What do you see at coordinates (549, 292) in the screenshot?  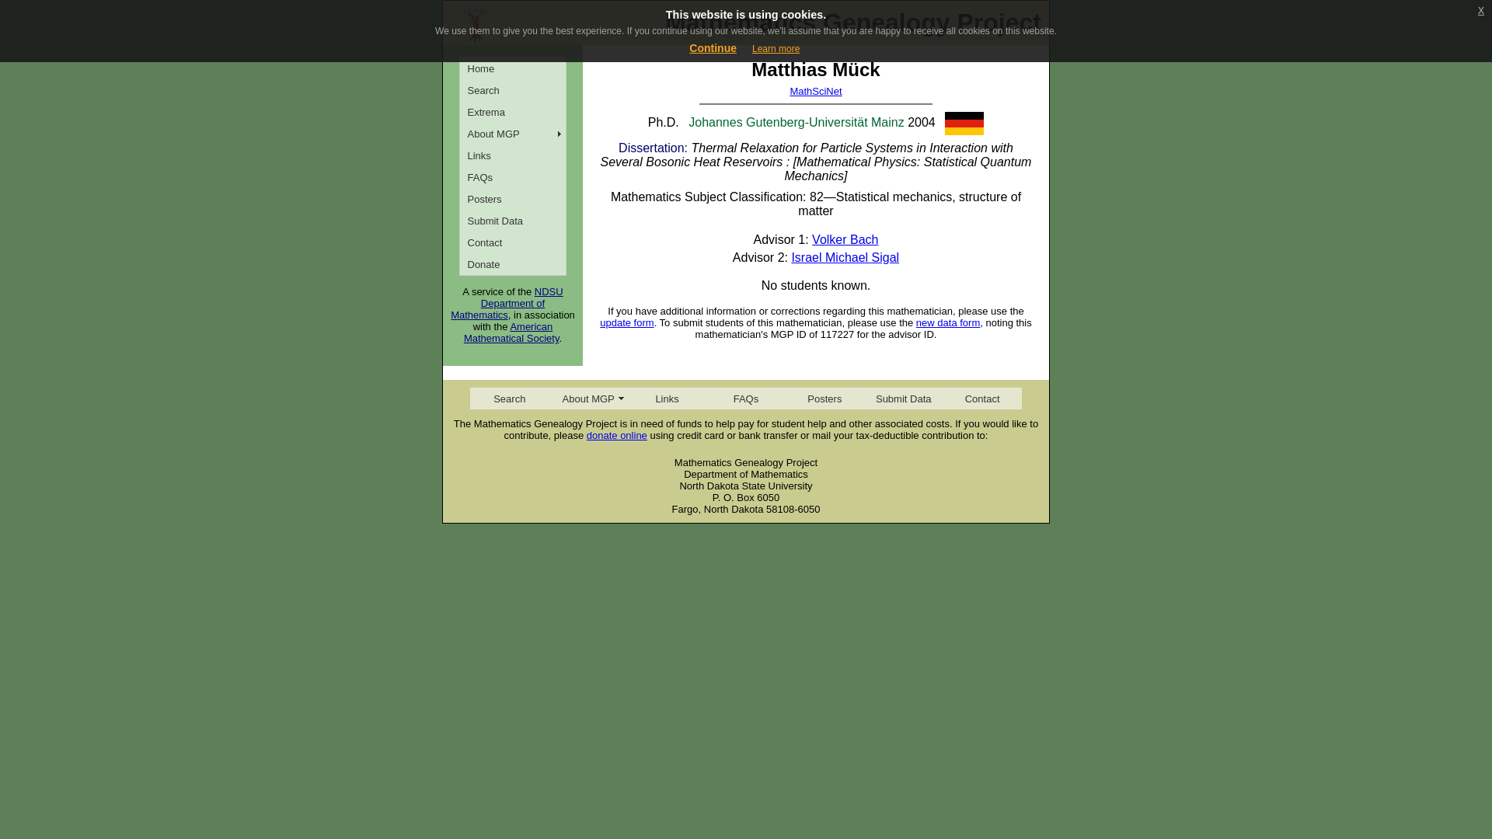 I see `NDSU` at bounding box center [549, 292].